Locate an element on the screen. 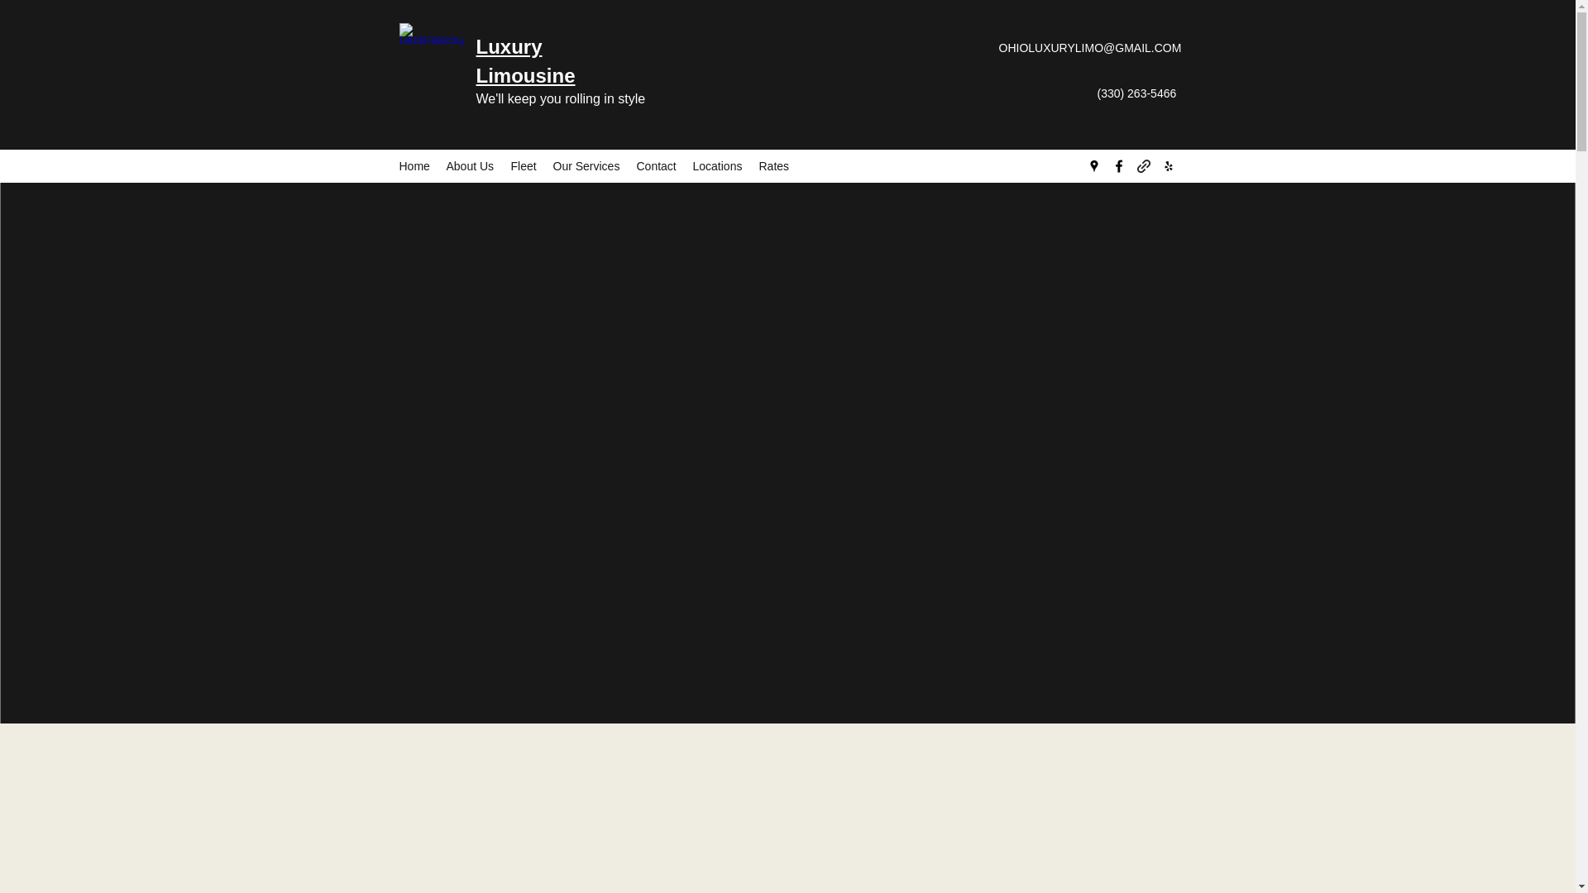  Our Services is located at coordinates (586, 165).